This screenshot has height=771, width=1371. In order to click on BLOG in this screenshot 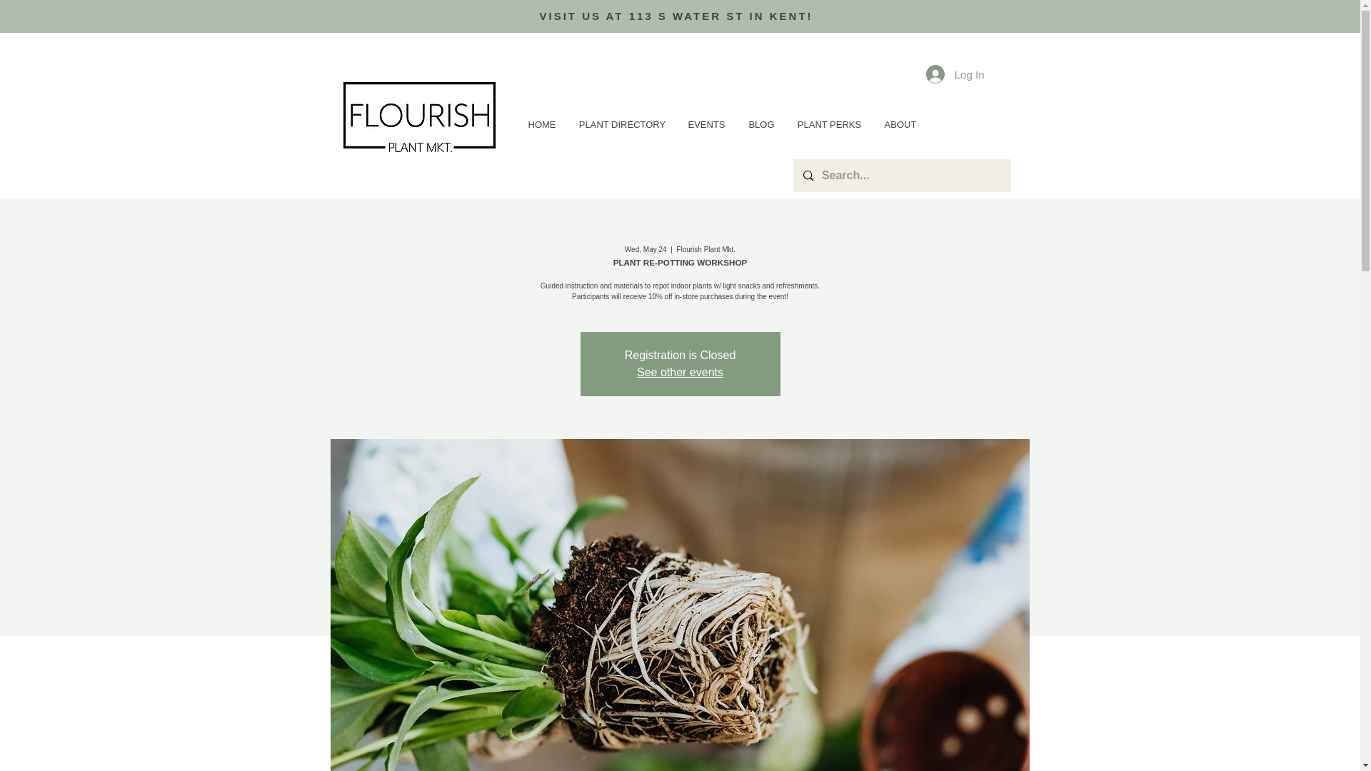, I will do `click(762, 124)`.